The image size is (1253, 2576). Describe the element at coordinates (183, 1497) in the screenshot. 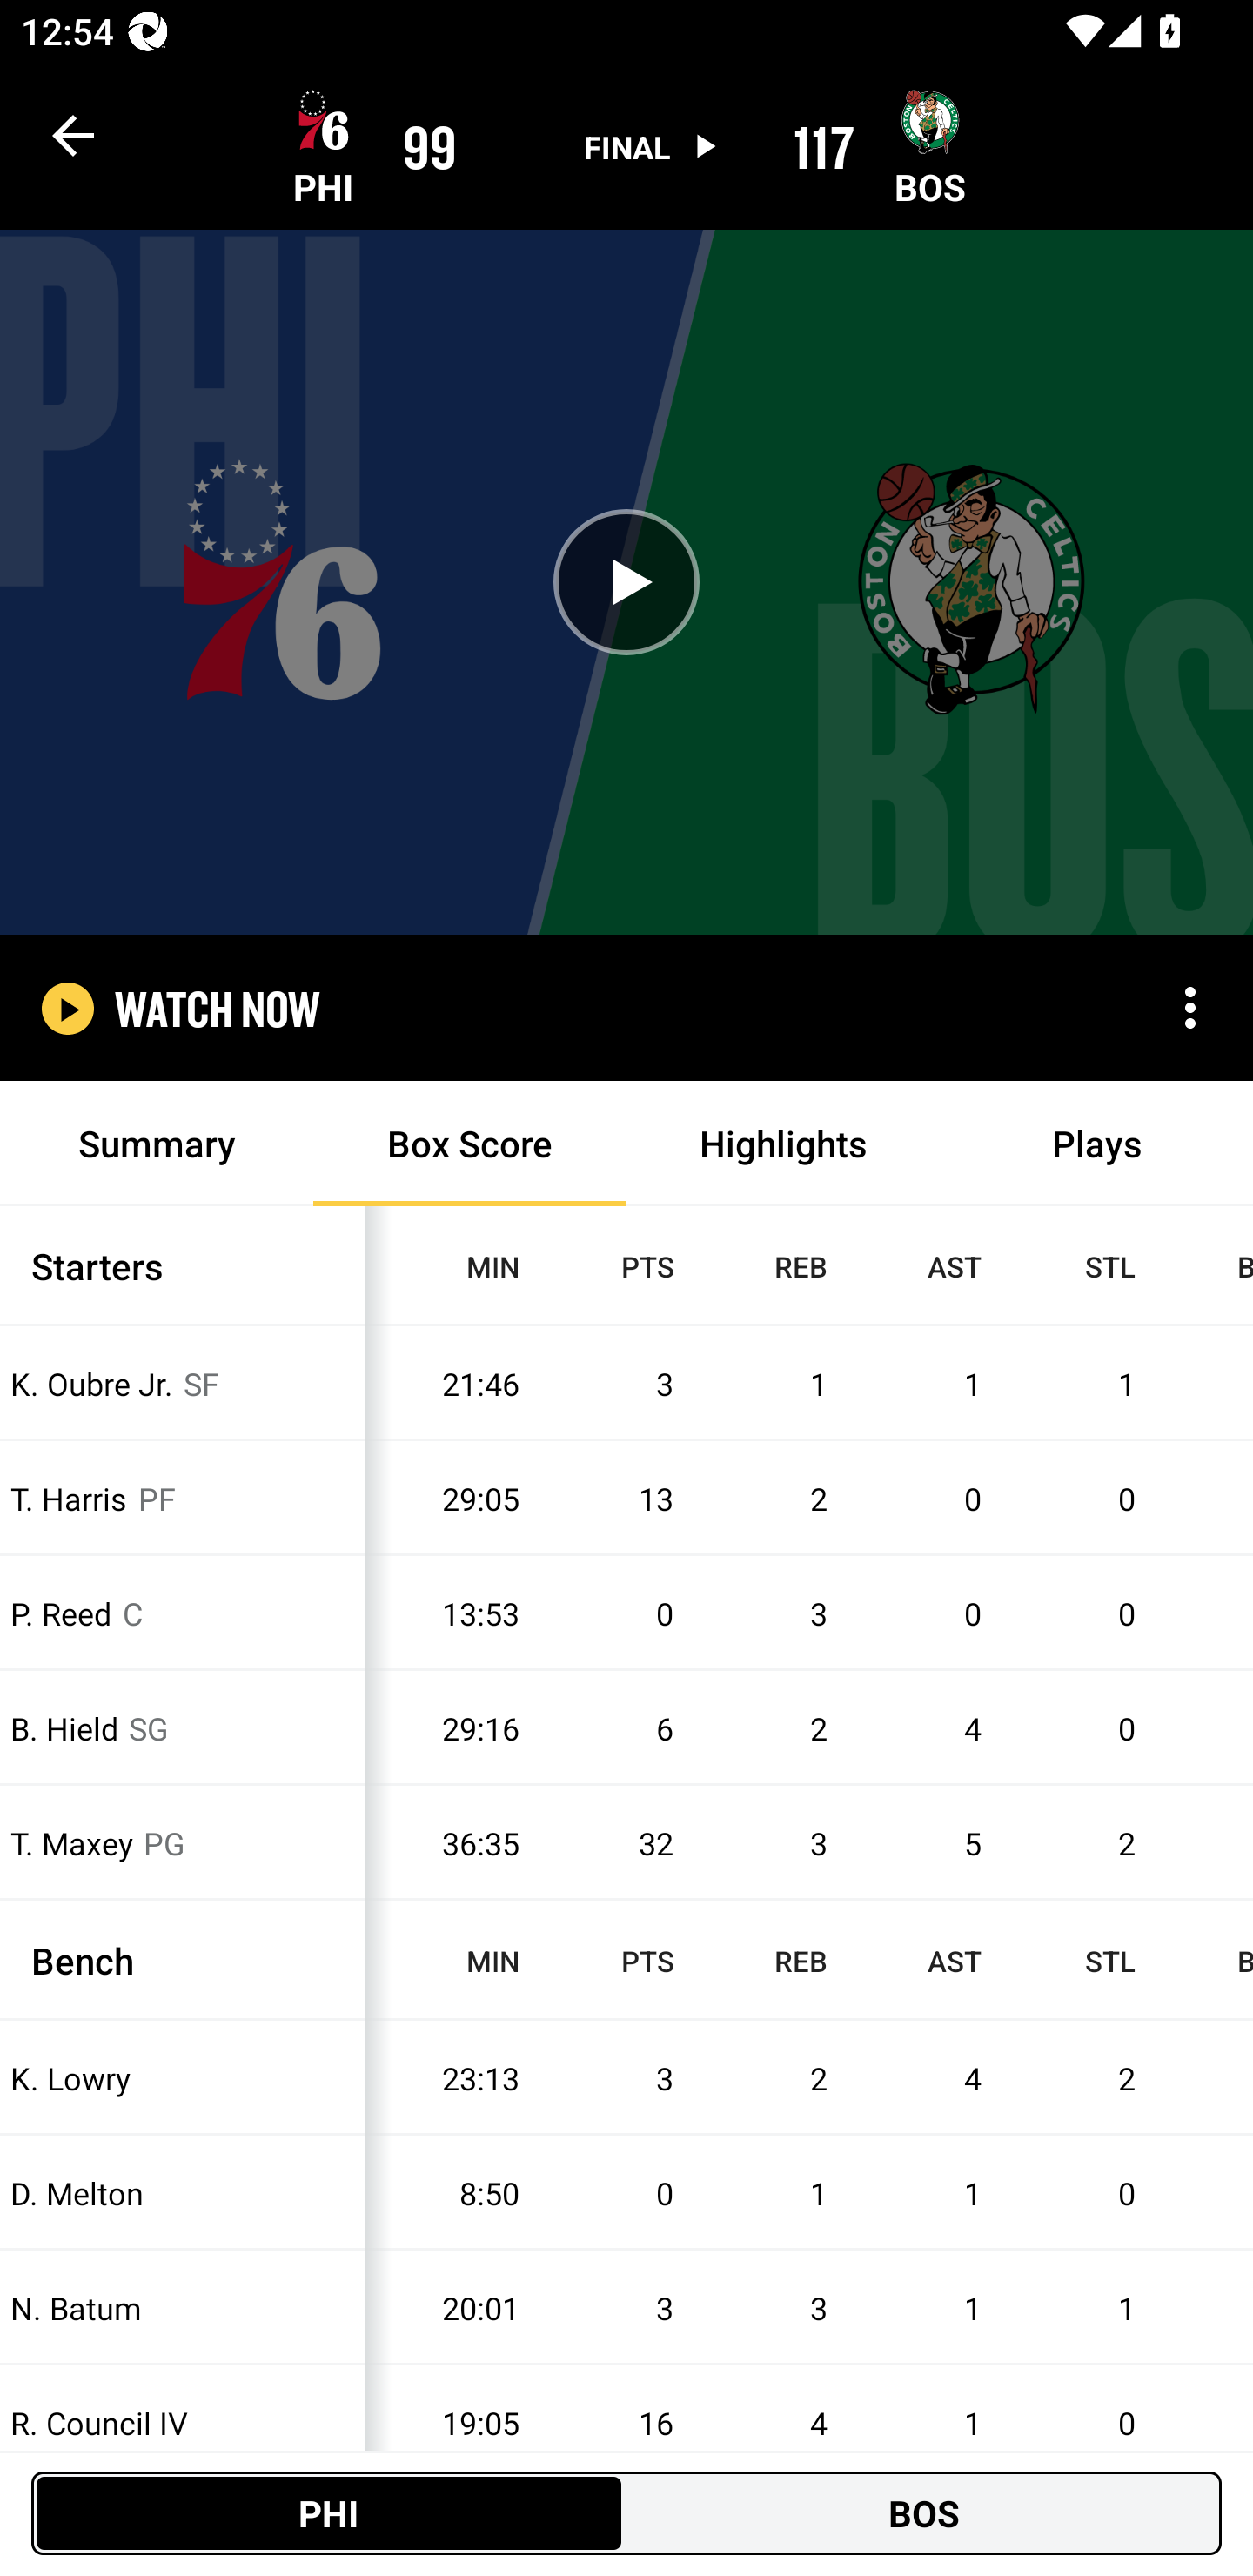

I see `T. Harris PF` at that location.